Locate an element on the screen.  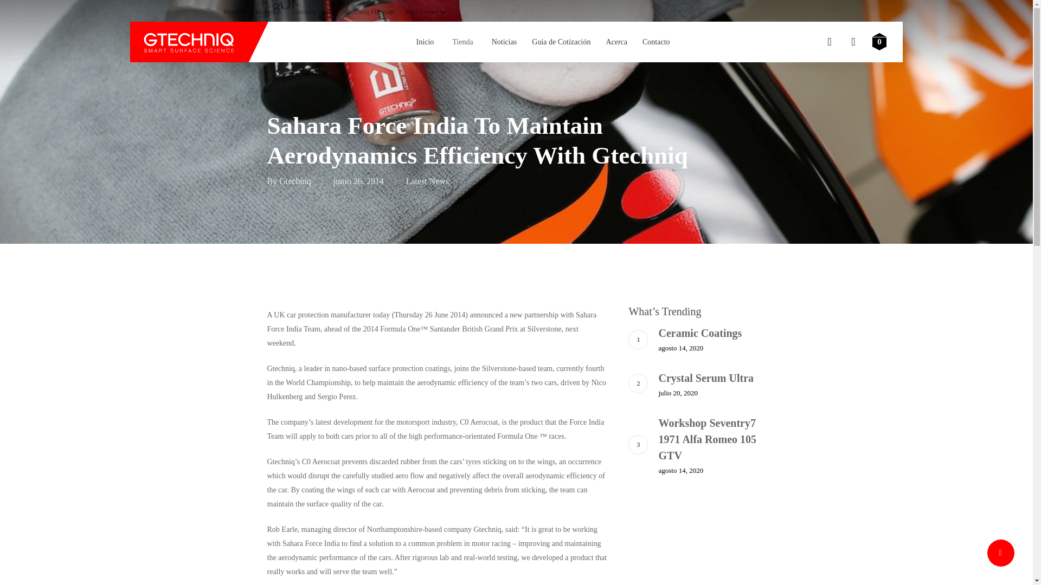
Entradas de Gtechniq is located at coordinates (295, 181).